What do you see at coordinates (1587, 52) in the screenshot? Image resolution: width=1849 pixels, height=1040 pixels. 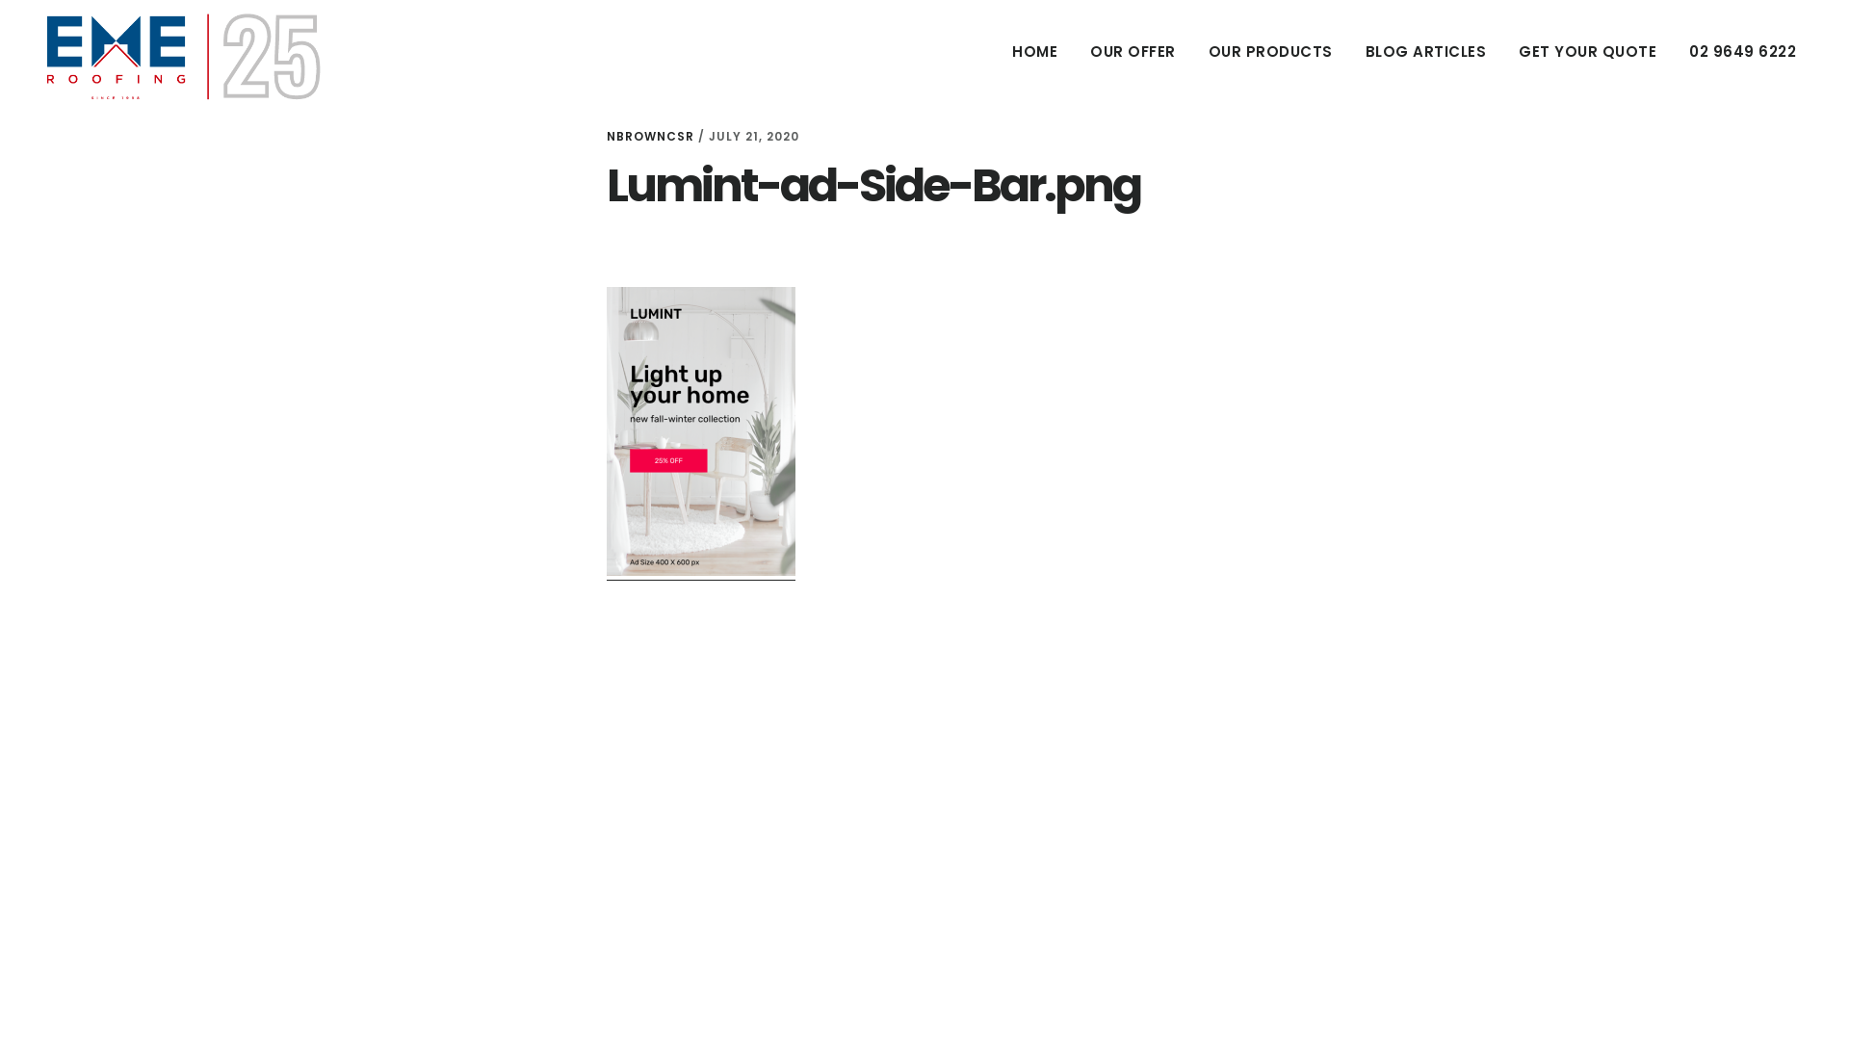 I see `GET YOUR QUOTE` at bounding box center [1587, 52].